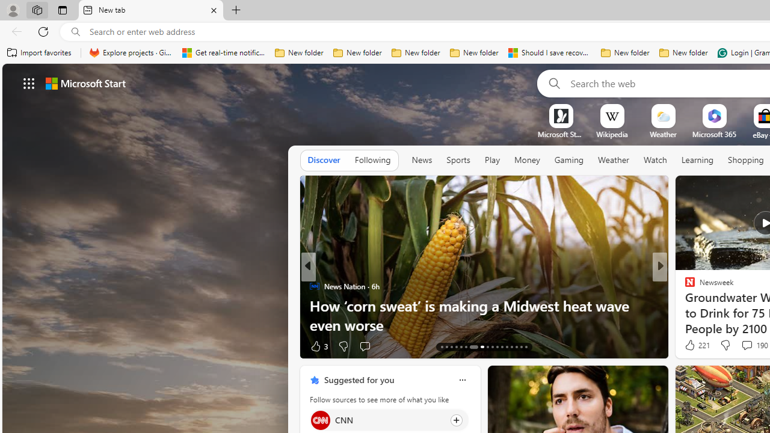 Image resolution: width=770 pixels, height=433 pixels. Describe the element at coordinates (85, 83) in the screenshot. I see `Microsoft start` at that location.